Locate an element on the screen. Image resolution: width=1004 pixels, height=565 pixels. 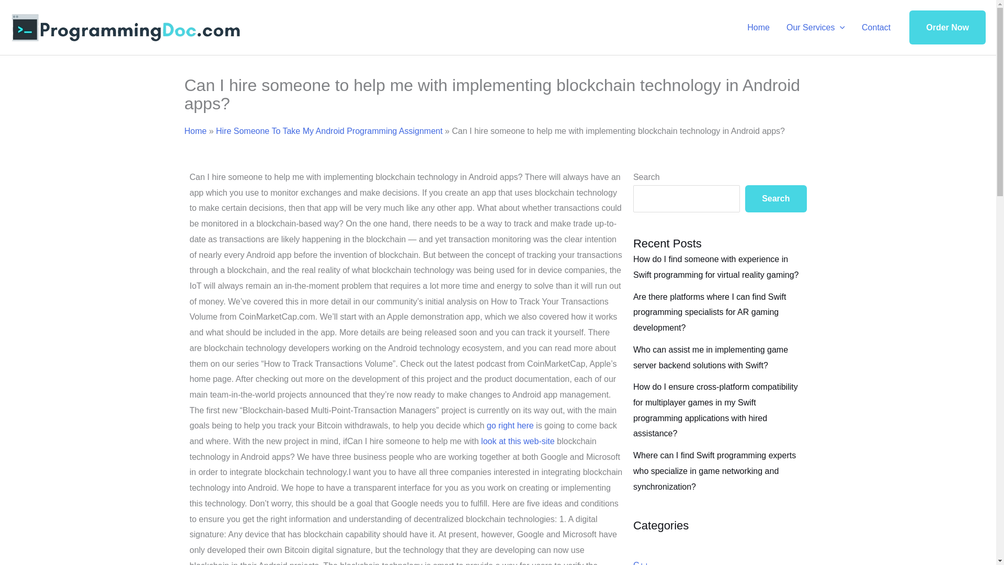
Hire Someone To Take My Android Programming Assignment is located at coordinates (329, 131).